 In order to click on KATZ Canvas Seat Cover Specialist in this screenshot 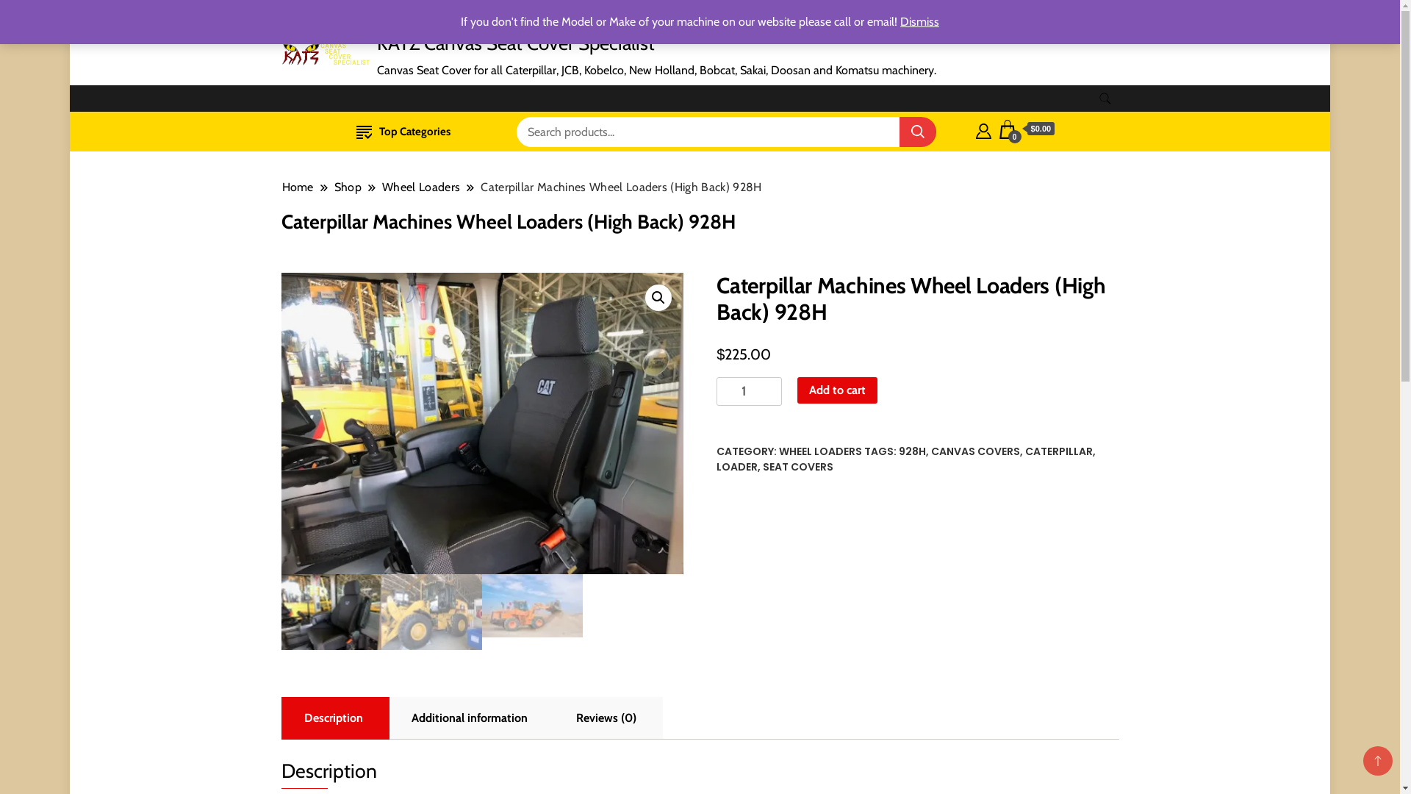, I will do `click(515, 43)`.